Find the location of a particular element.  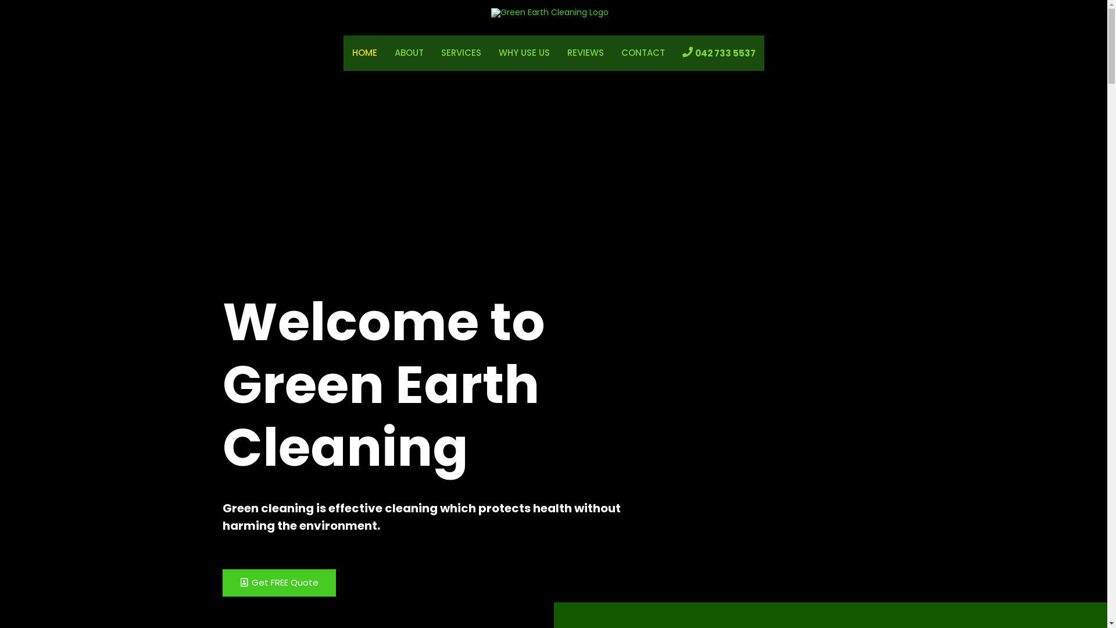

Get FREE Quote is located at coordinates (279, 583).